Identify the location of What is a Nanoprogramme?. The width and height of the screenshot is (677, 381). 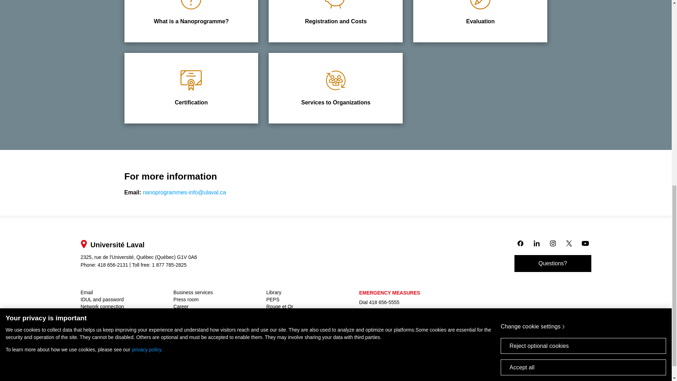
(480, 21).